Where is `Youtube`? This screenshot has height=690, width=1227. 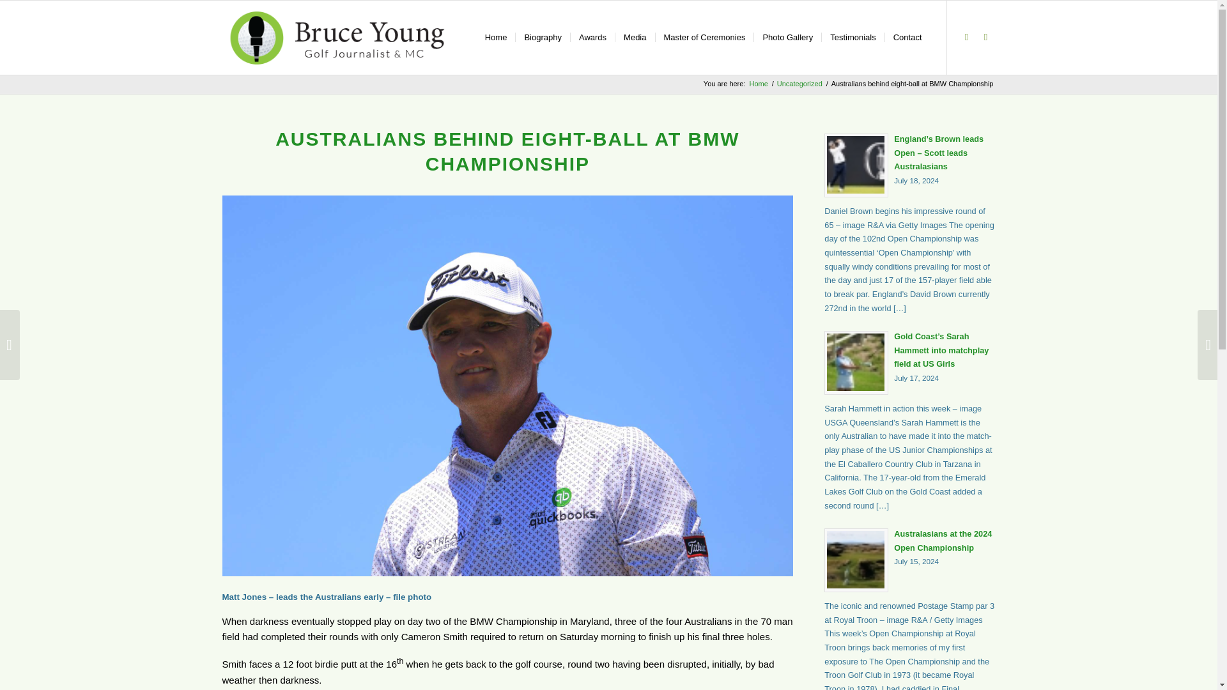
Youtube is located at coordinates (910, 558).